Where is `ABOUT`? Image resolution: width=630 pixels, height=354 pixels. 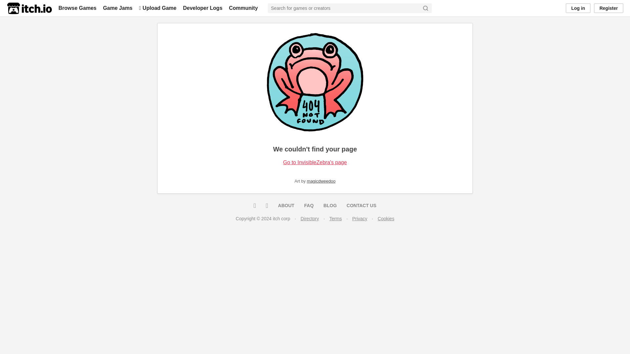
ABOUT is located at coordinates (286, 205).